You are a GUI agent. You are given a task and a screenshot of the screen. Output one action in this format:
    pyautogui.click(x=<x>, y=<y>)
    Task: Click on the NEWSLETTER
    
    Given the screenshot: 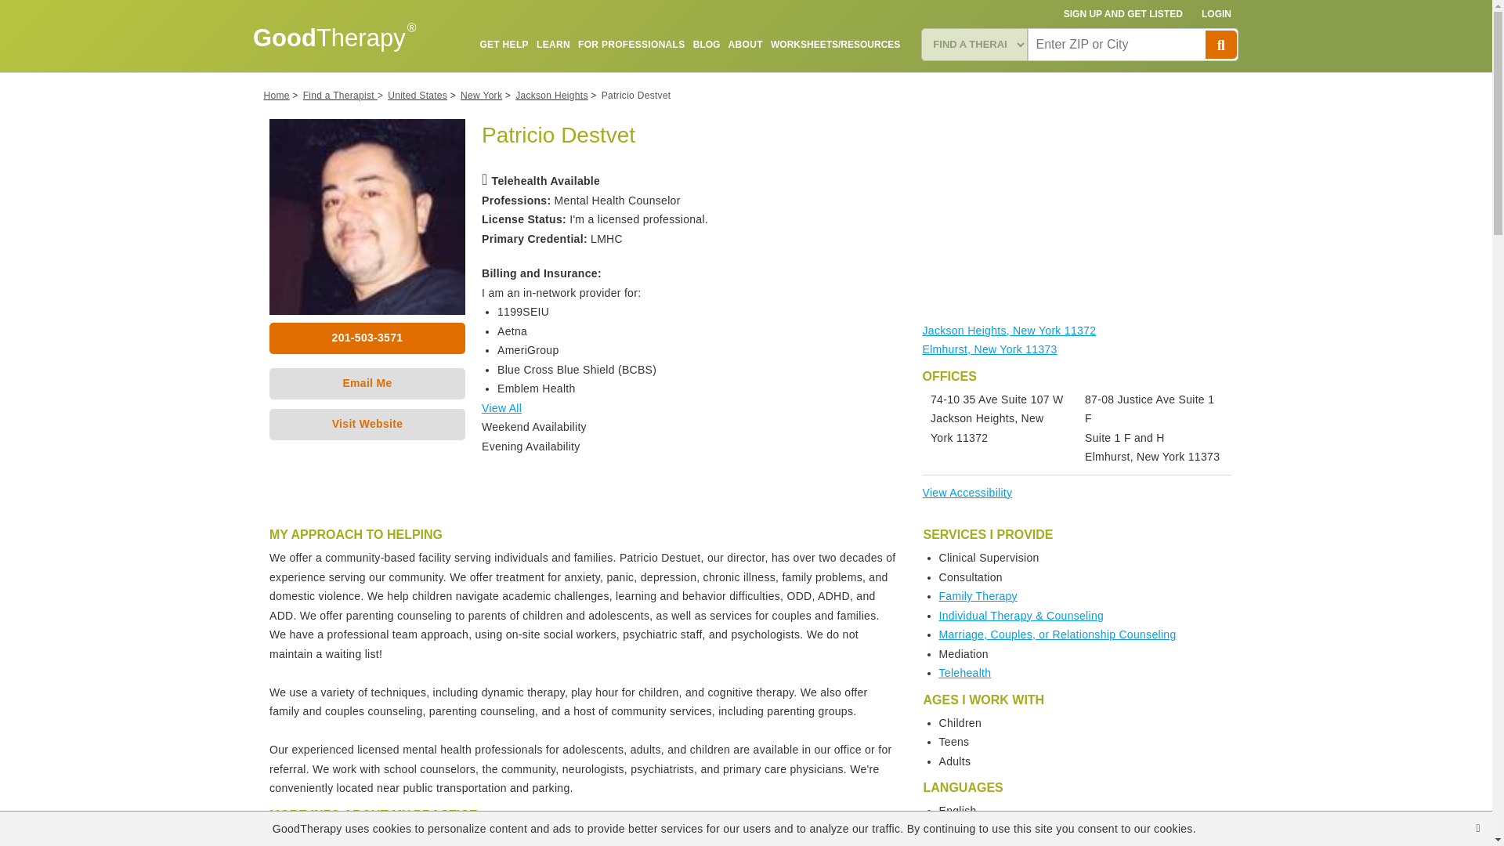 What is the action you would take?
    pyautogui.click(x=868, y=81)
    